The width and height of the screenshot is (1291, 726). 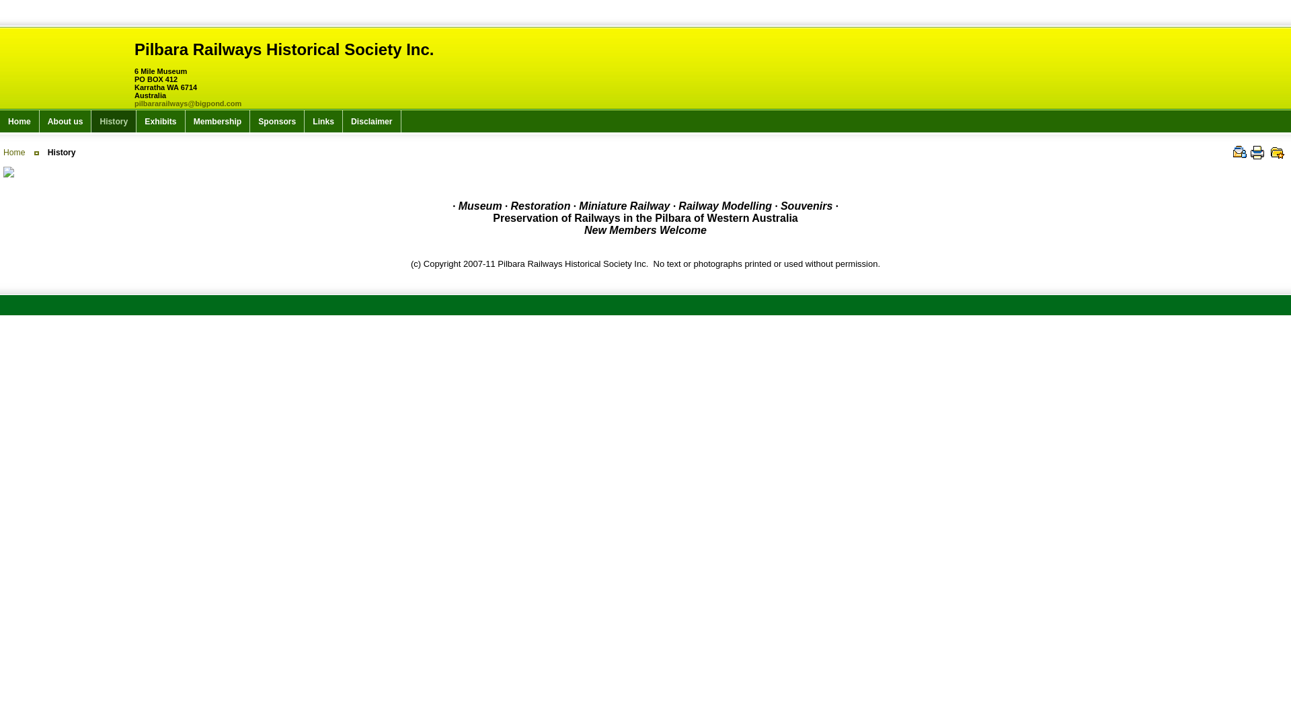 I want to click on History, so click(x=114, y=121).